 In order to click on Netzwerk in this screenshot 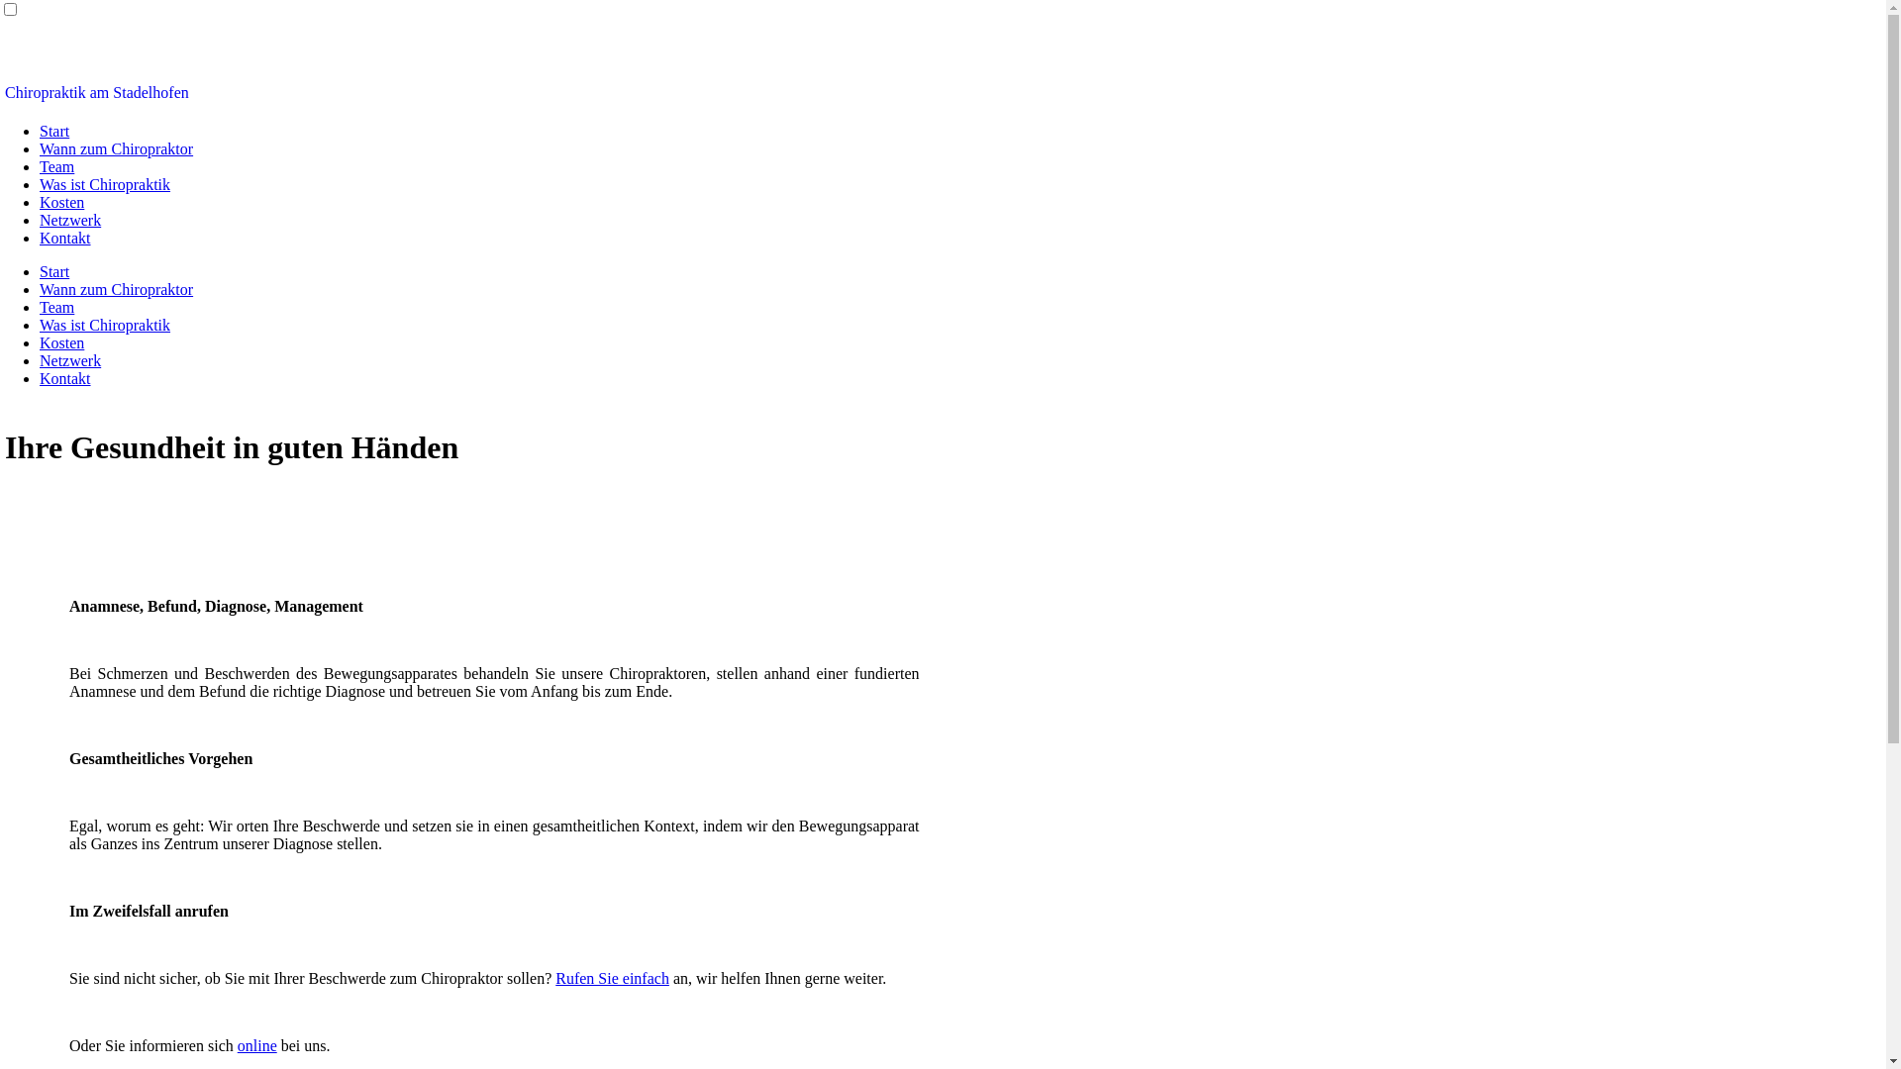, I will do `click(70, 360)`.